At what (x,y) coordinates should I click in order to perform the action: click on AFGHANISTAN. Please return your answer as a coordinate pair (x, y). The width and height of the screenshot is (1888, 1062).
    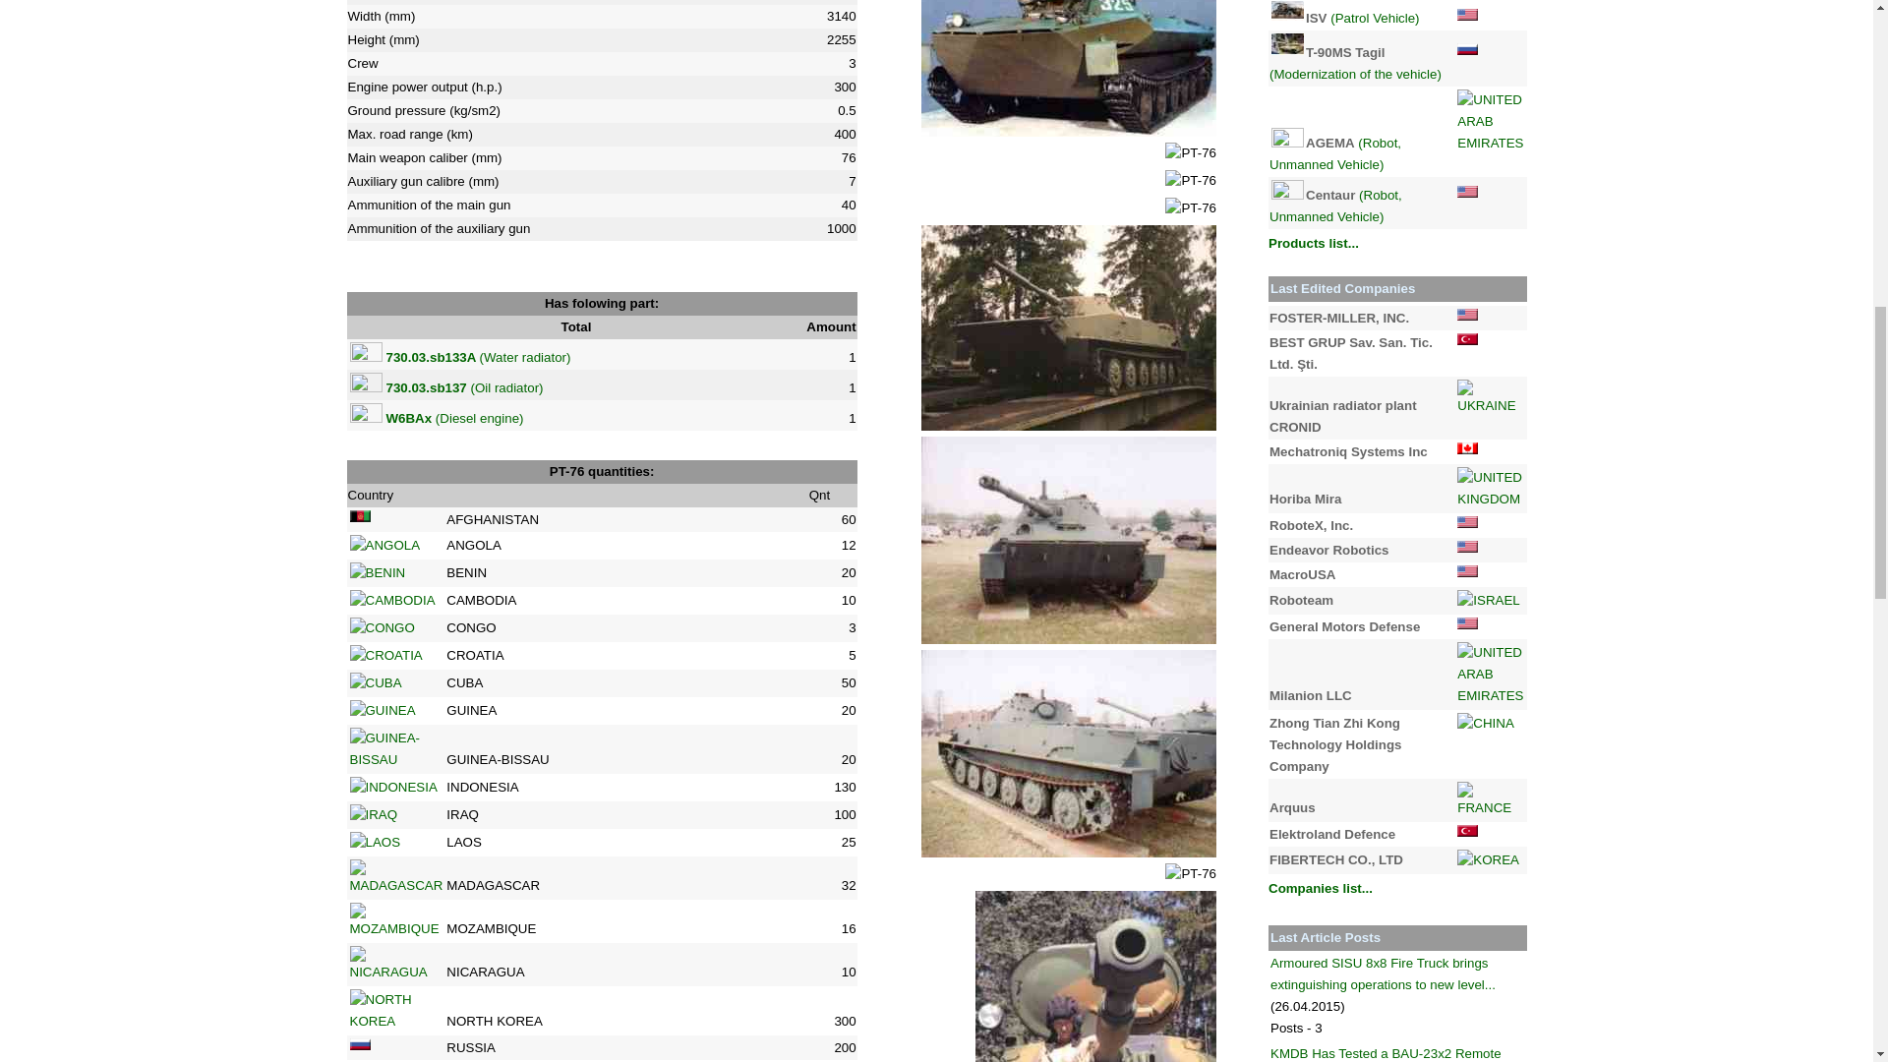
    Looking at the image, I should click on (360, 516).